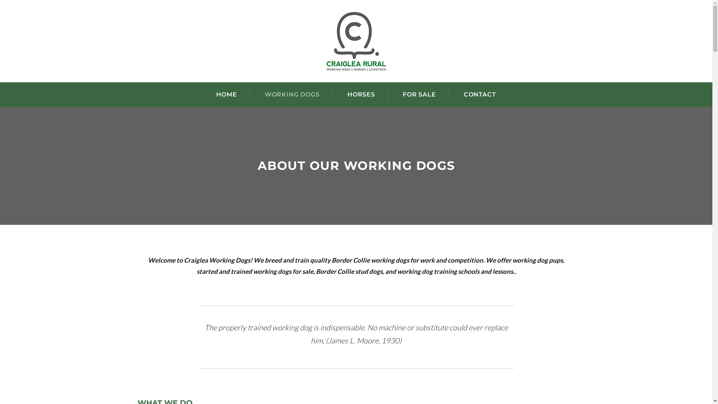 The height and width of the screenshot is (404, 718). I want to click on HORSES, so click(361, 95).